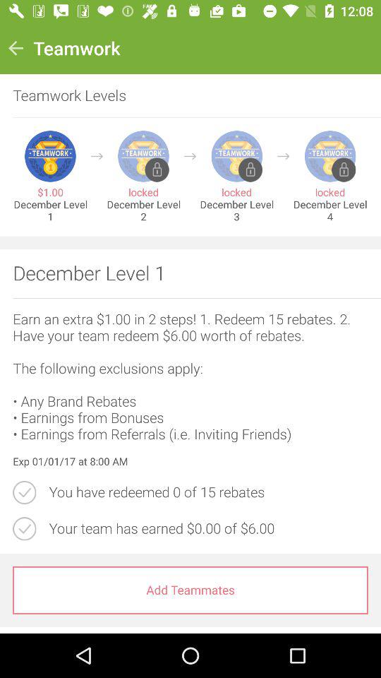 Image resolution: width=381 pixels, height=678 pixels. I want to click on flip to the add teammates icon, so click(190, 590).